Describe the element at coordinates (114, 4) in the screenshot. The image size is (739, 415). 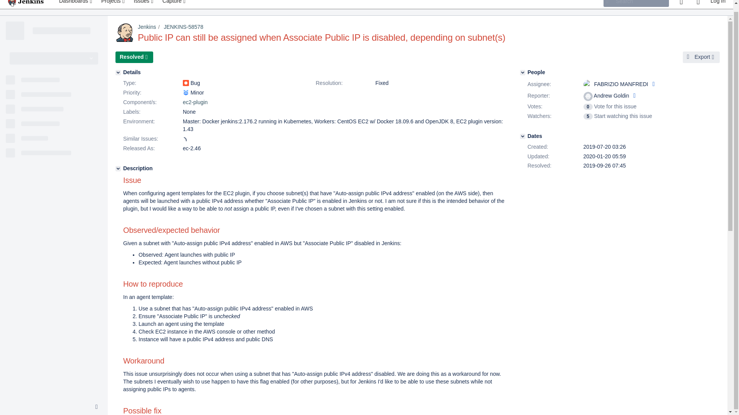
I see `View recent projects and browse a list of projects` at that location.